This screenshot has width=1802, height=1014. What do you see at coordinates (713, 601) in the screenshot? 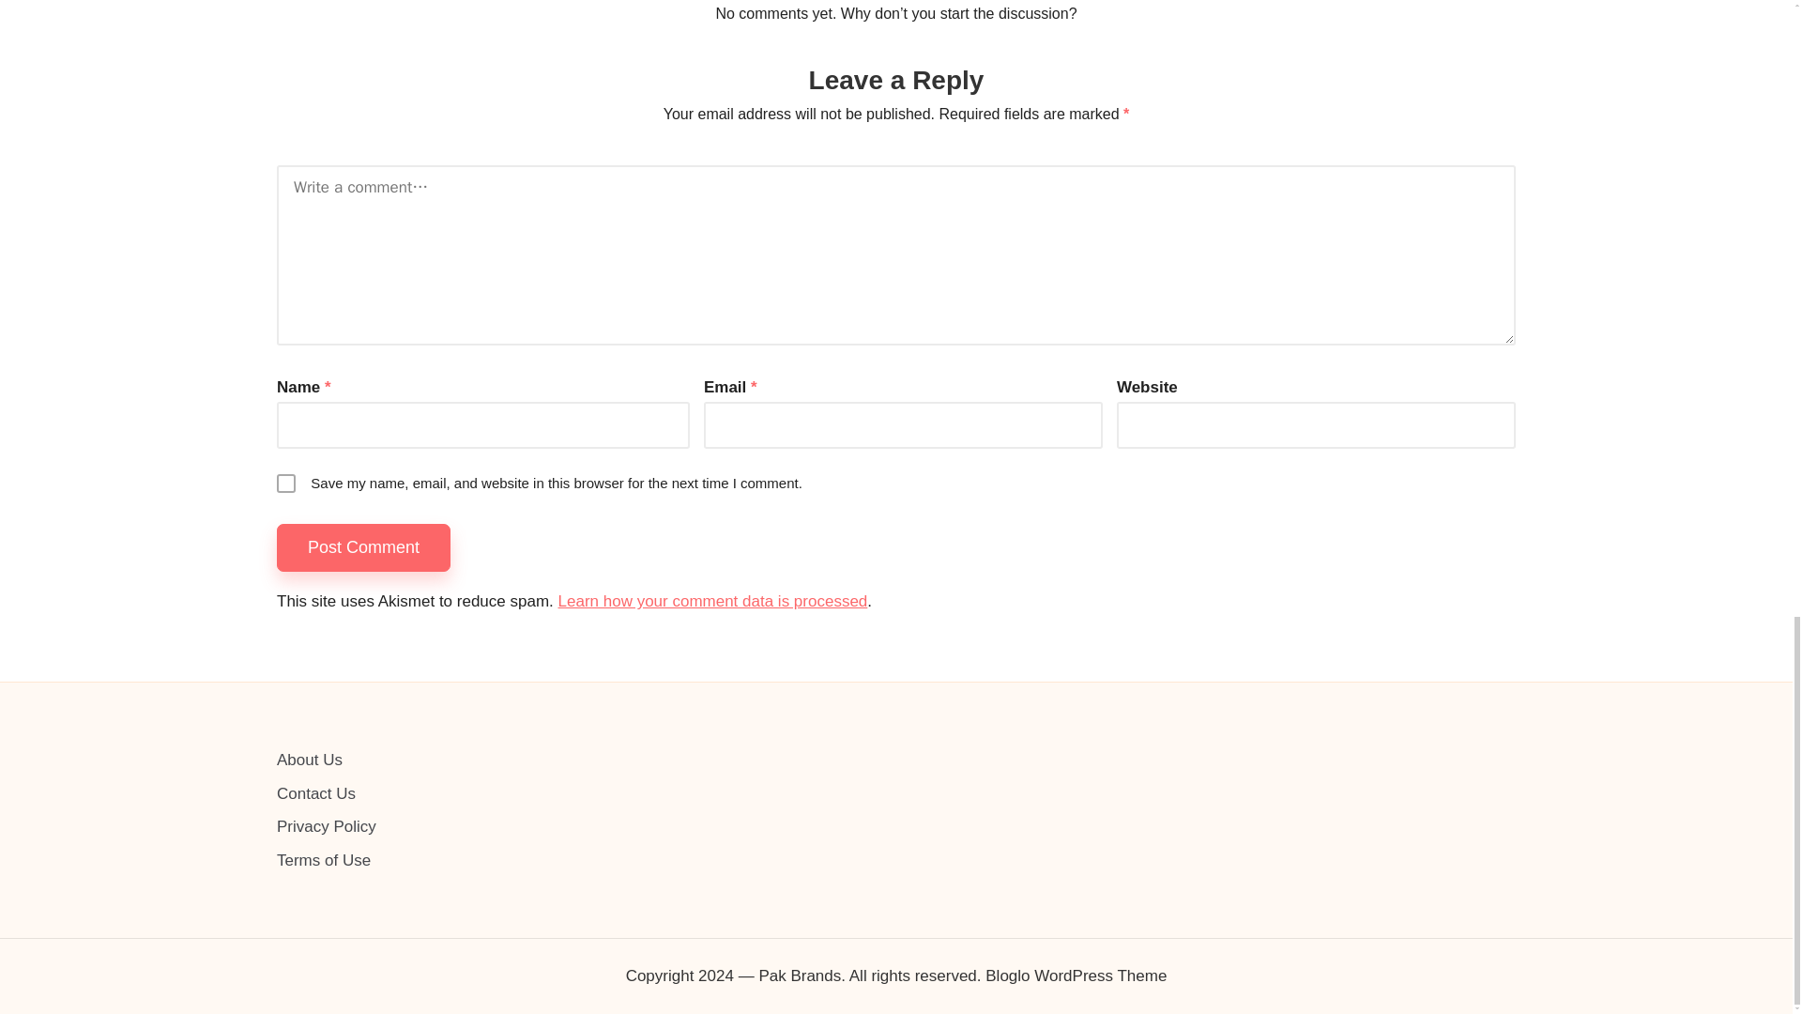
I see `Learn how your comment data is processed` at bounding box center [713, 601].